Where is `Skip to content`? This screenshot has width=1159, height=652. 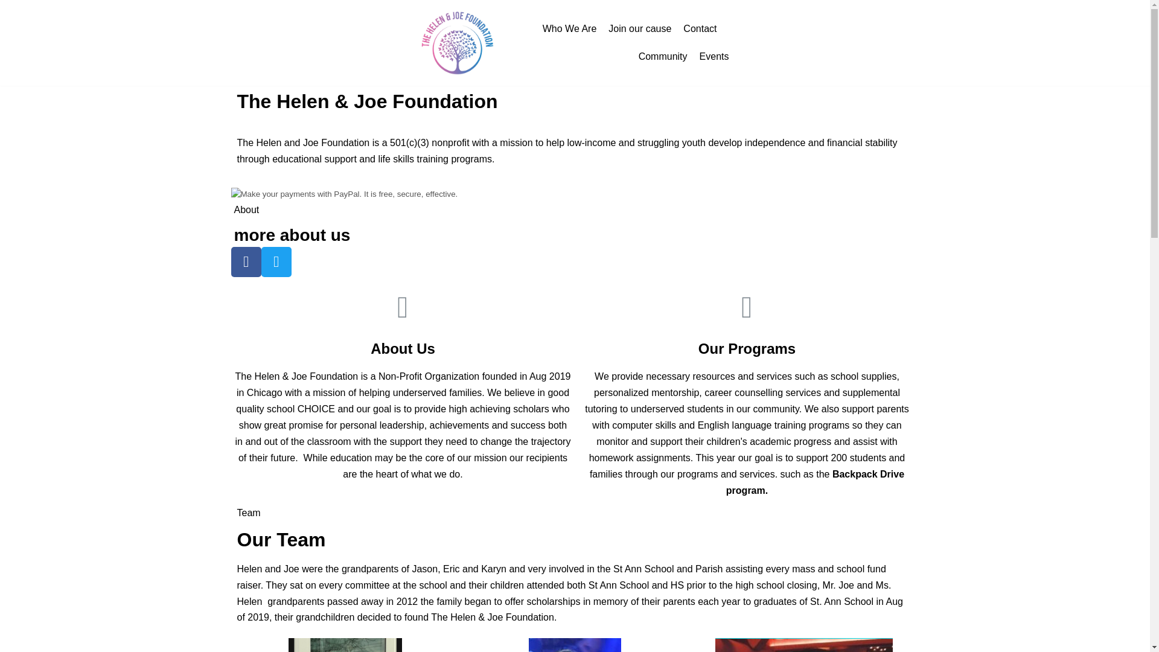
Skip to content is located at coordinates (12, 6).